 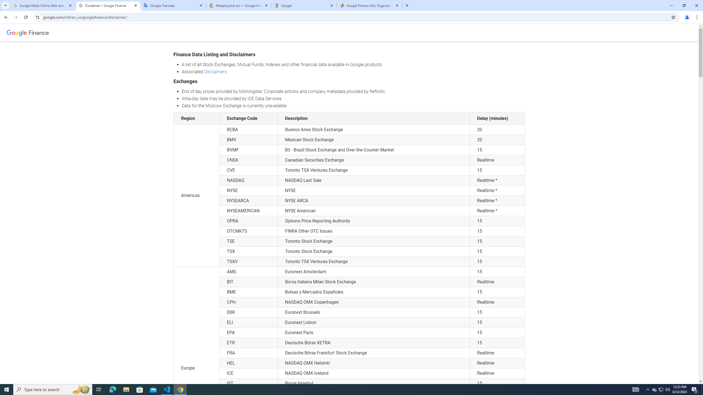 I want to click on Americas, so click(x=196, y=196).